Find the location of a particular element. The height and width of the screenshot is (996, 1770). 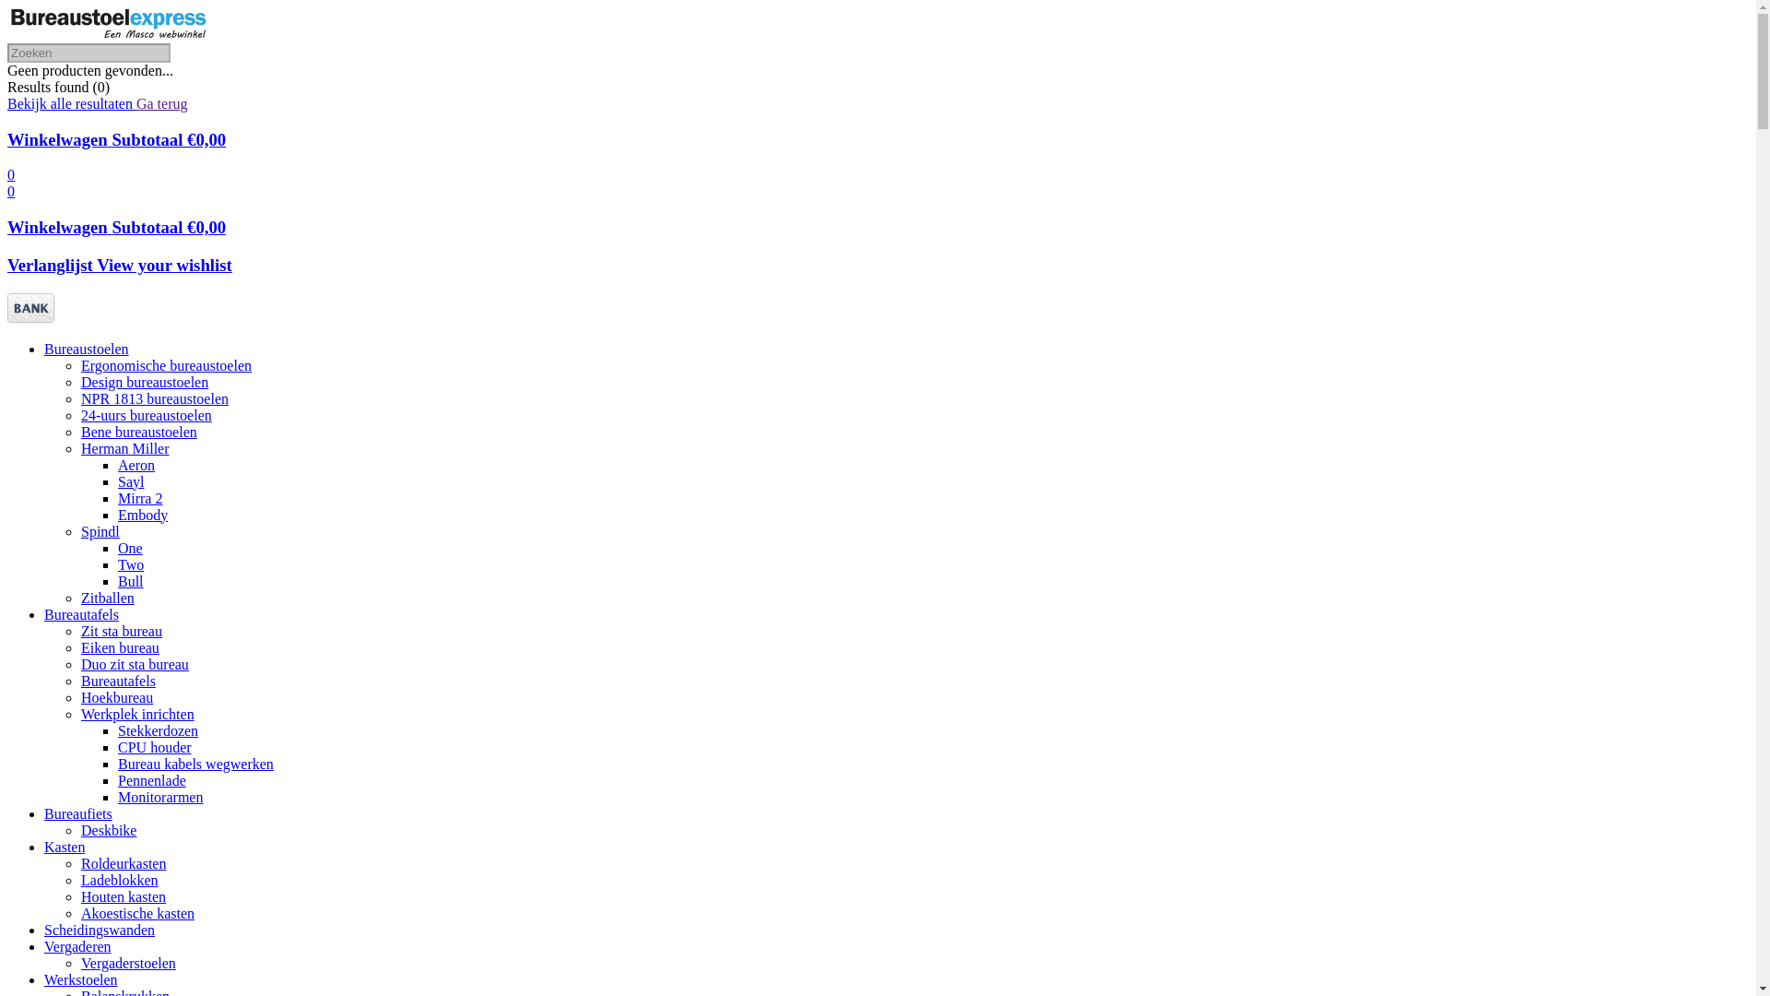

Ladeblokken is located at coordinates (120, 880).